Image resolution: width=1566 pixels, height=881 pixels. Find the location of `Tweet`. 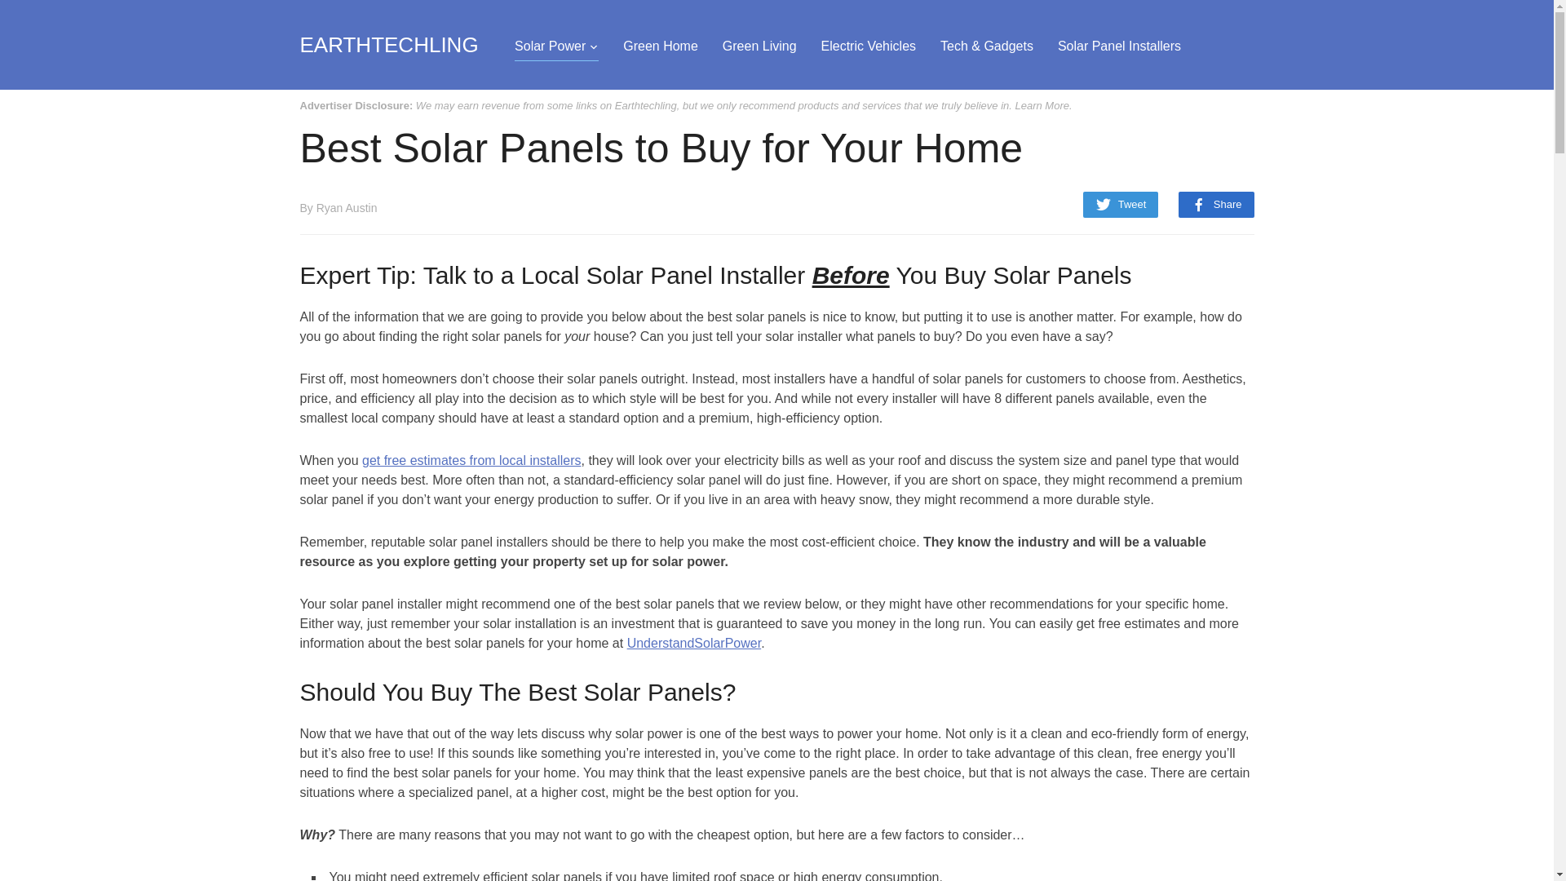

Tweet is located at coordinates (1121, 204).